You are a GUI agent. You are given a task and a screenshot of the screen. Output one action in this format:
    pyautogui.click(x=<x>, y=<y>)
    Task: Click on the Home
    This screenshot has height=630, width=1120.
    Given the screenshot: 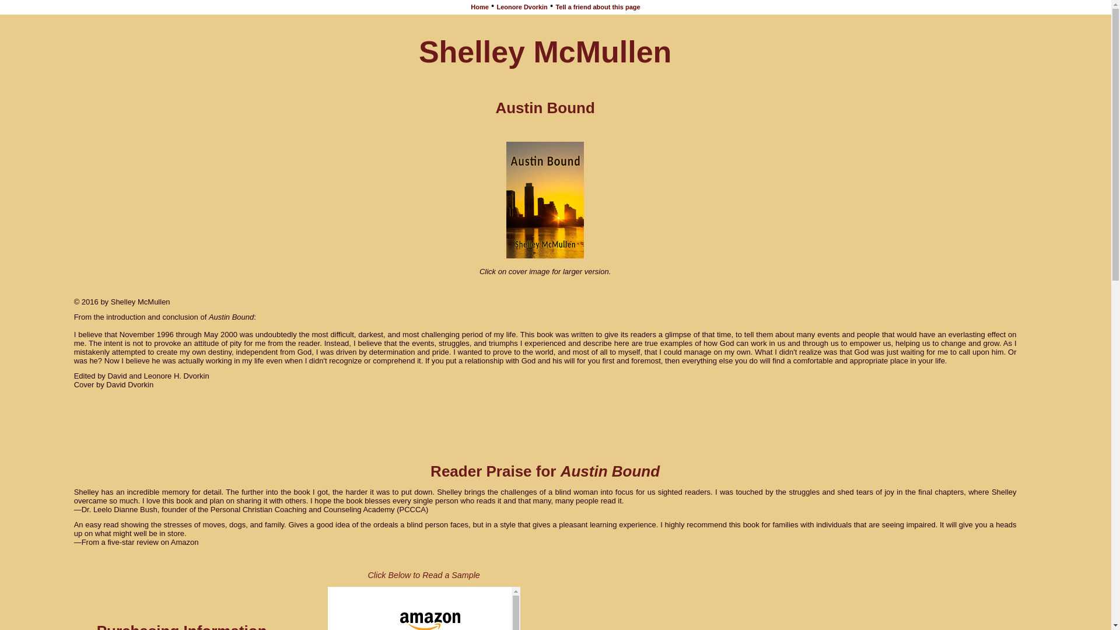 What is the action you would take?
    pyautogui.click(x=480, y=7)
    